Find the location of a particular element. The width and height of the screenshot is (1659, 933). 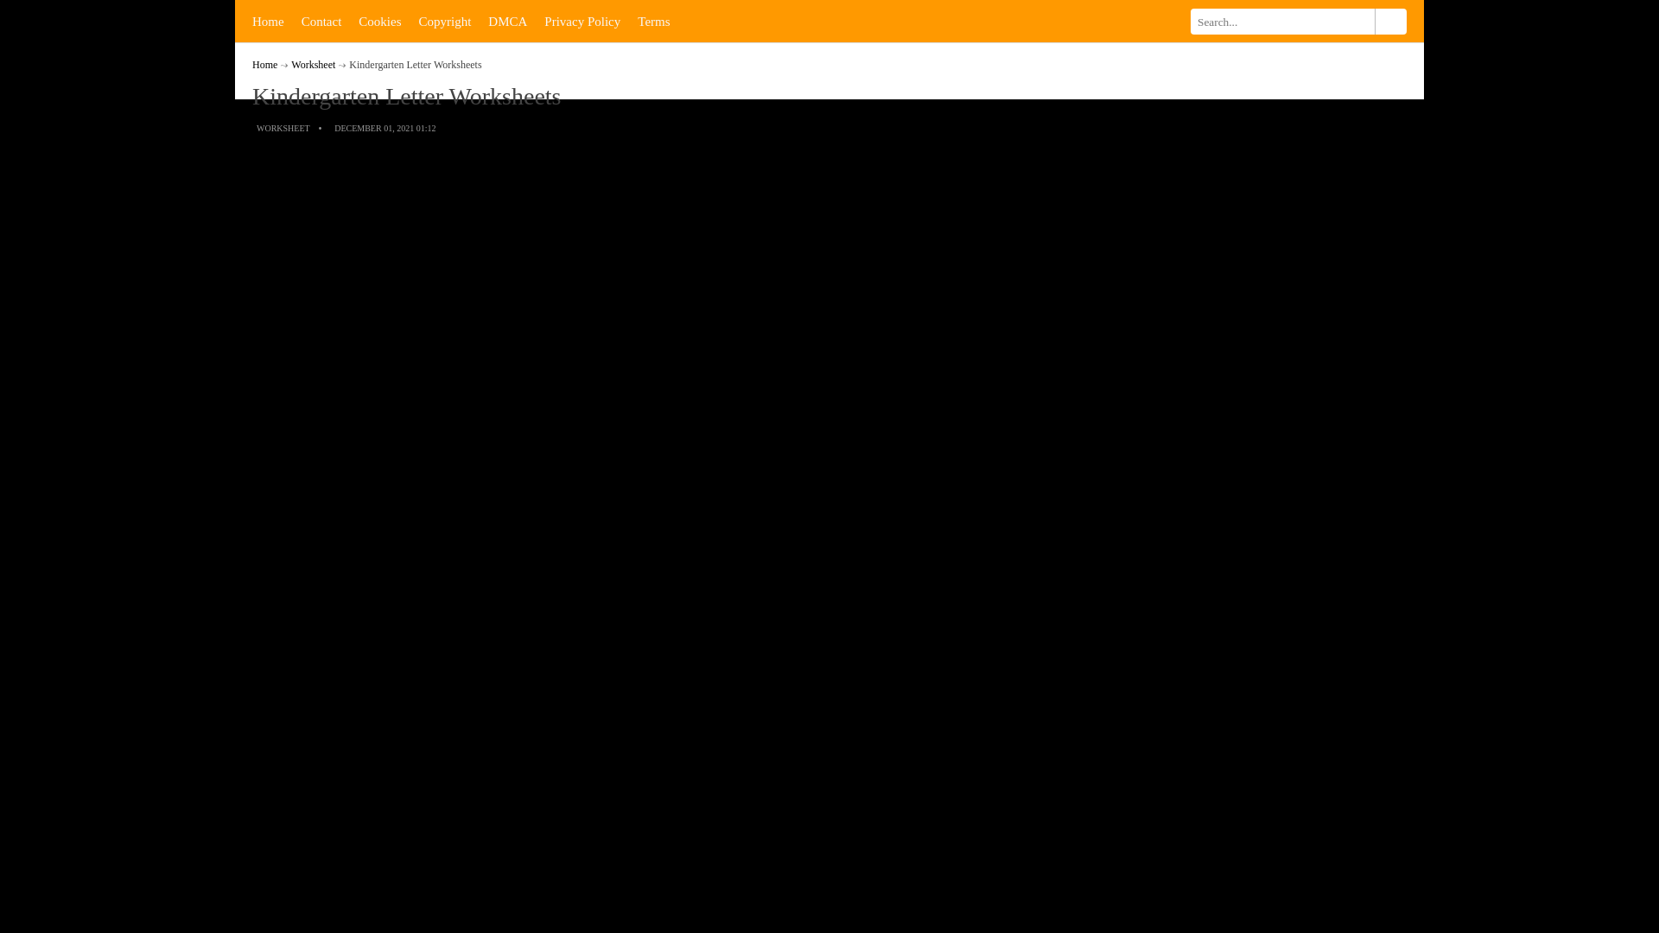

WORKSHEET is located at coordinates (283, 128).